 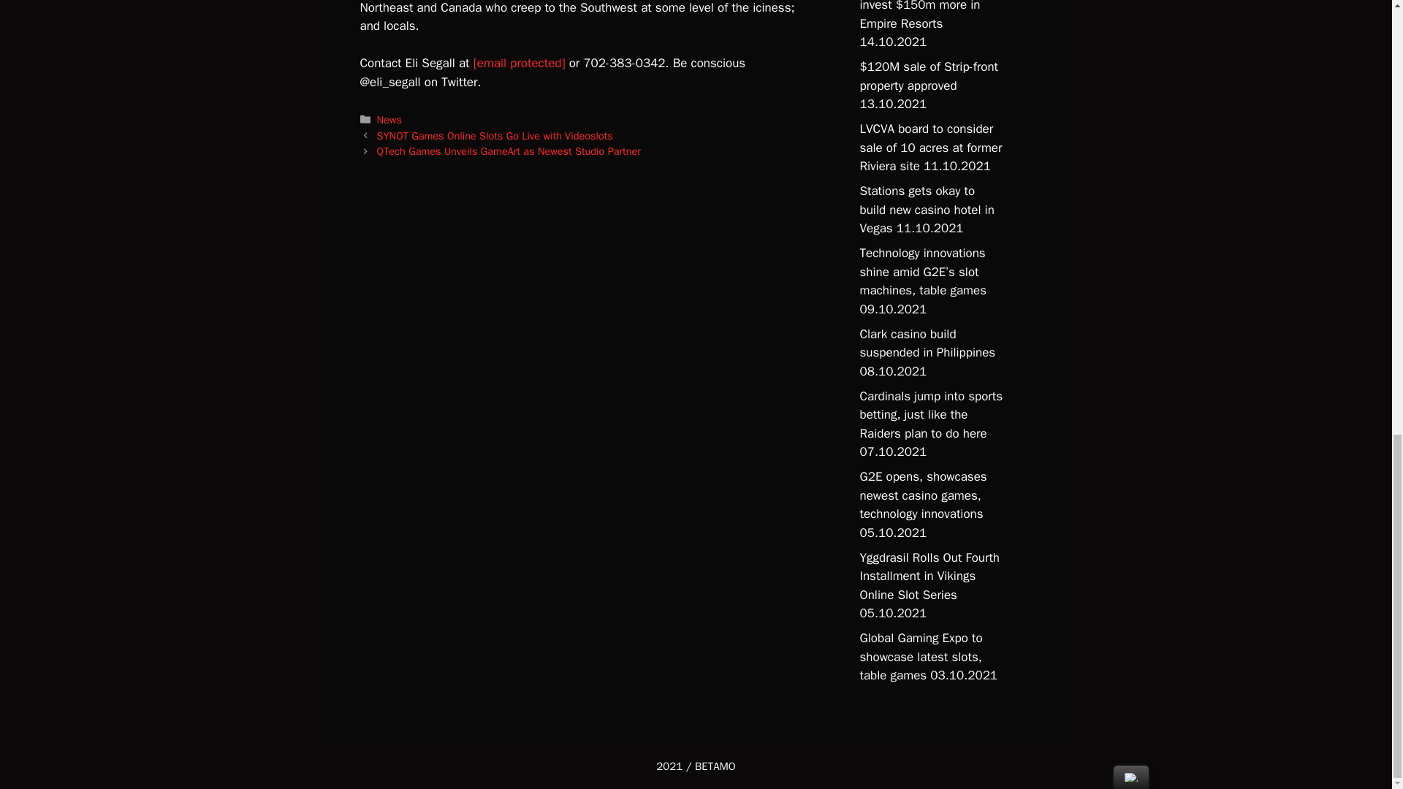 What do you see at coordinates (495, 136) in the screenshot?
I see `SYNOT Games Online Slots Go Live with Videoslots` at bounding box center [495, 136].